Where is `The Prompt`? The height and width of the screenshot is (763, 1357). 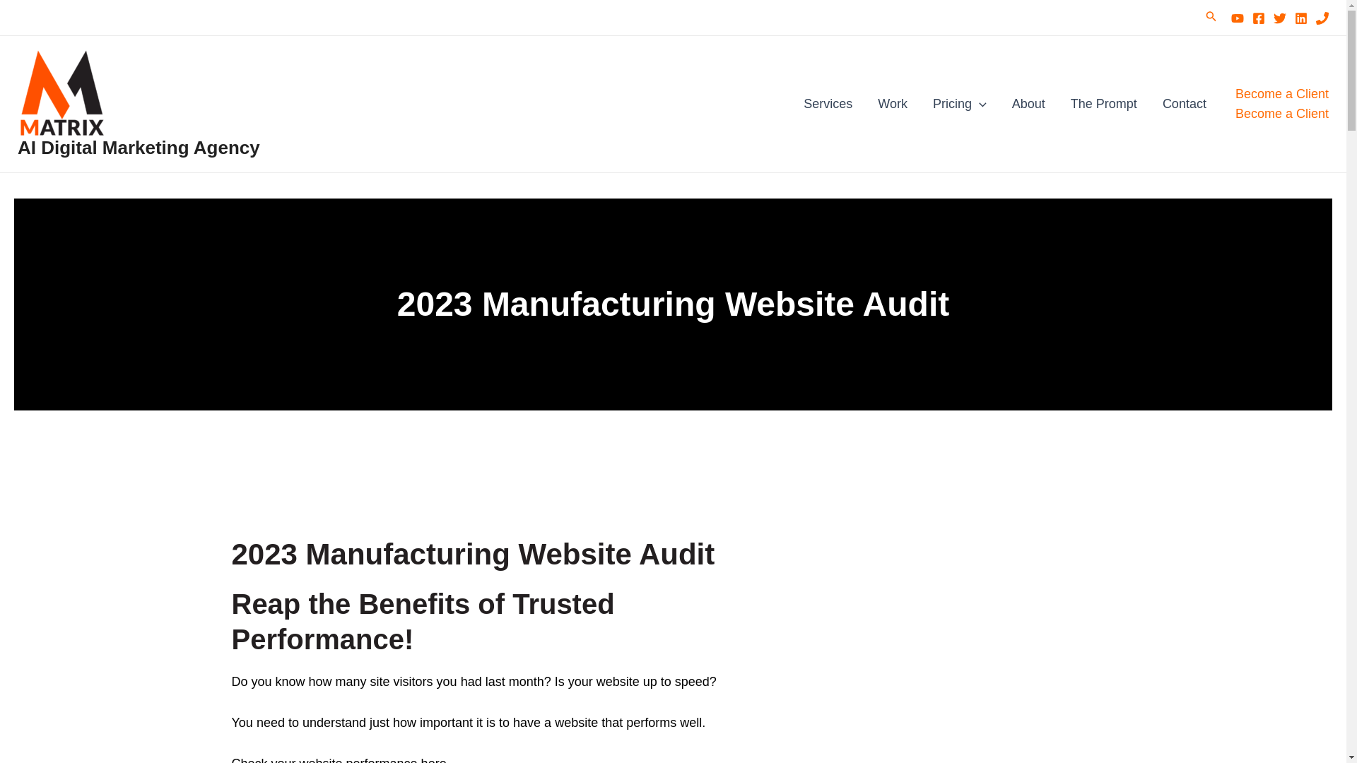 The Prompt is located at coordinates (1104, 103).